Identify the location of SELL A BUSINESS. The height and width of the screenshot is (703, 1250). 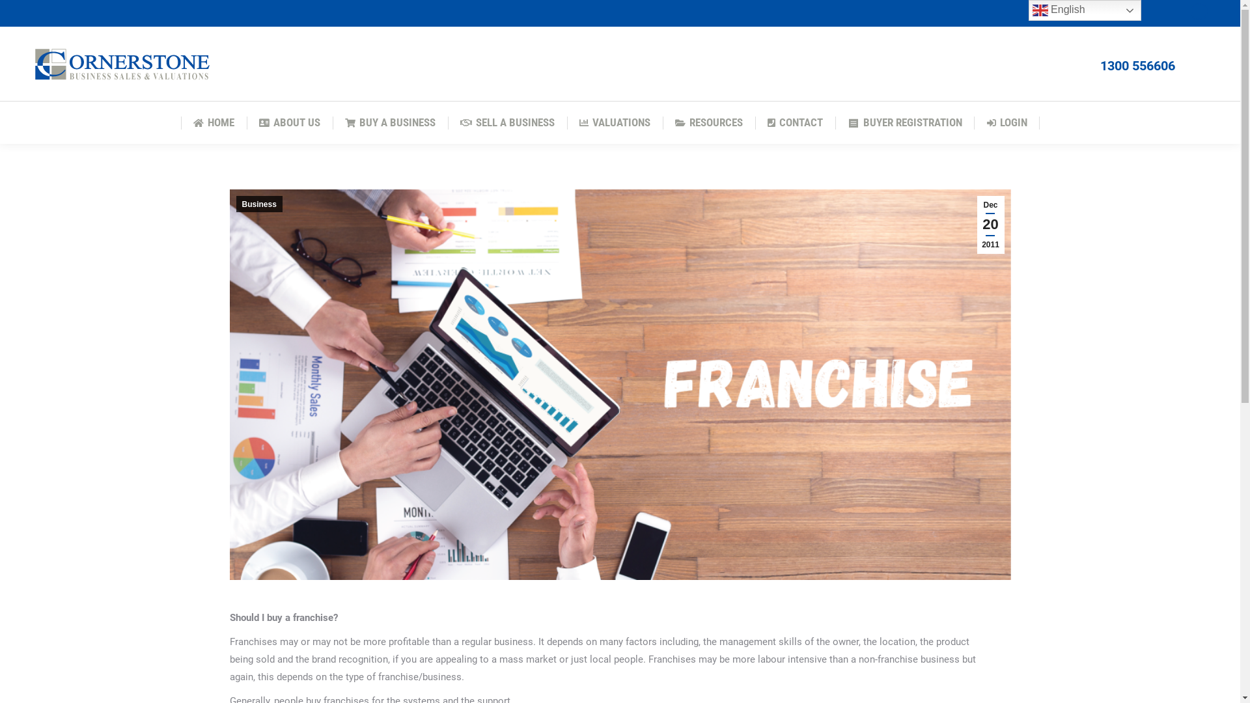
(508, 122).